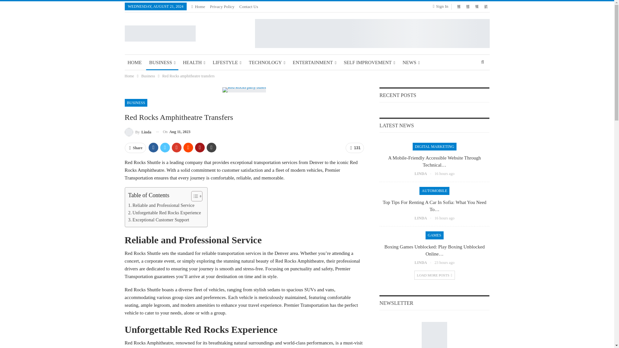  What do you see at coordinates (194, 63) in the screenshot?
I see `HEALTH` at bounding box center [194, 63].